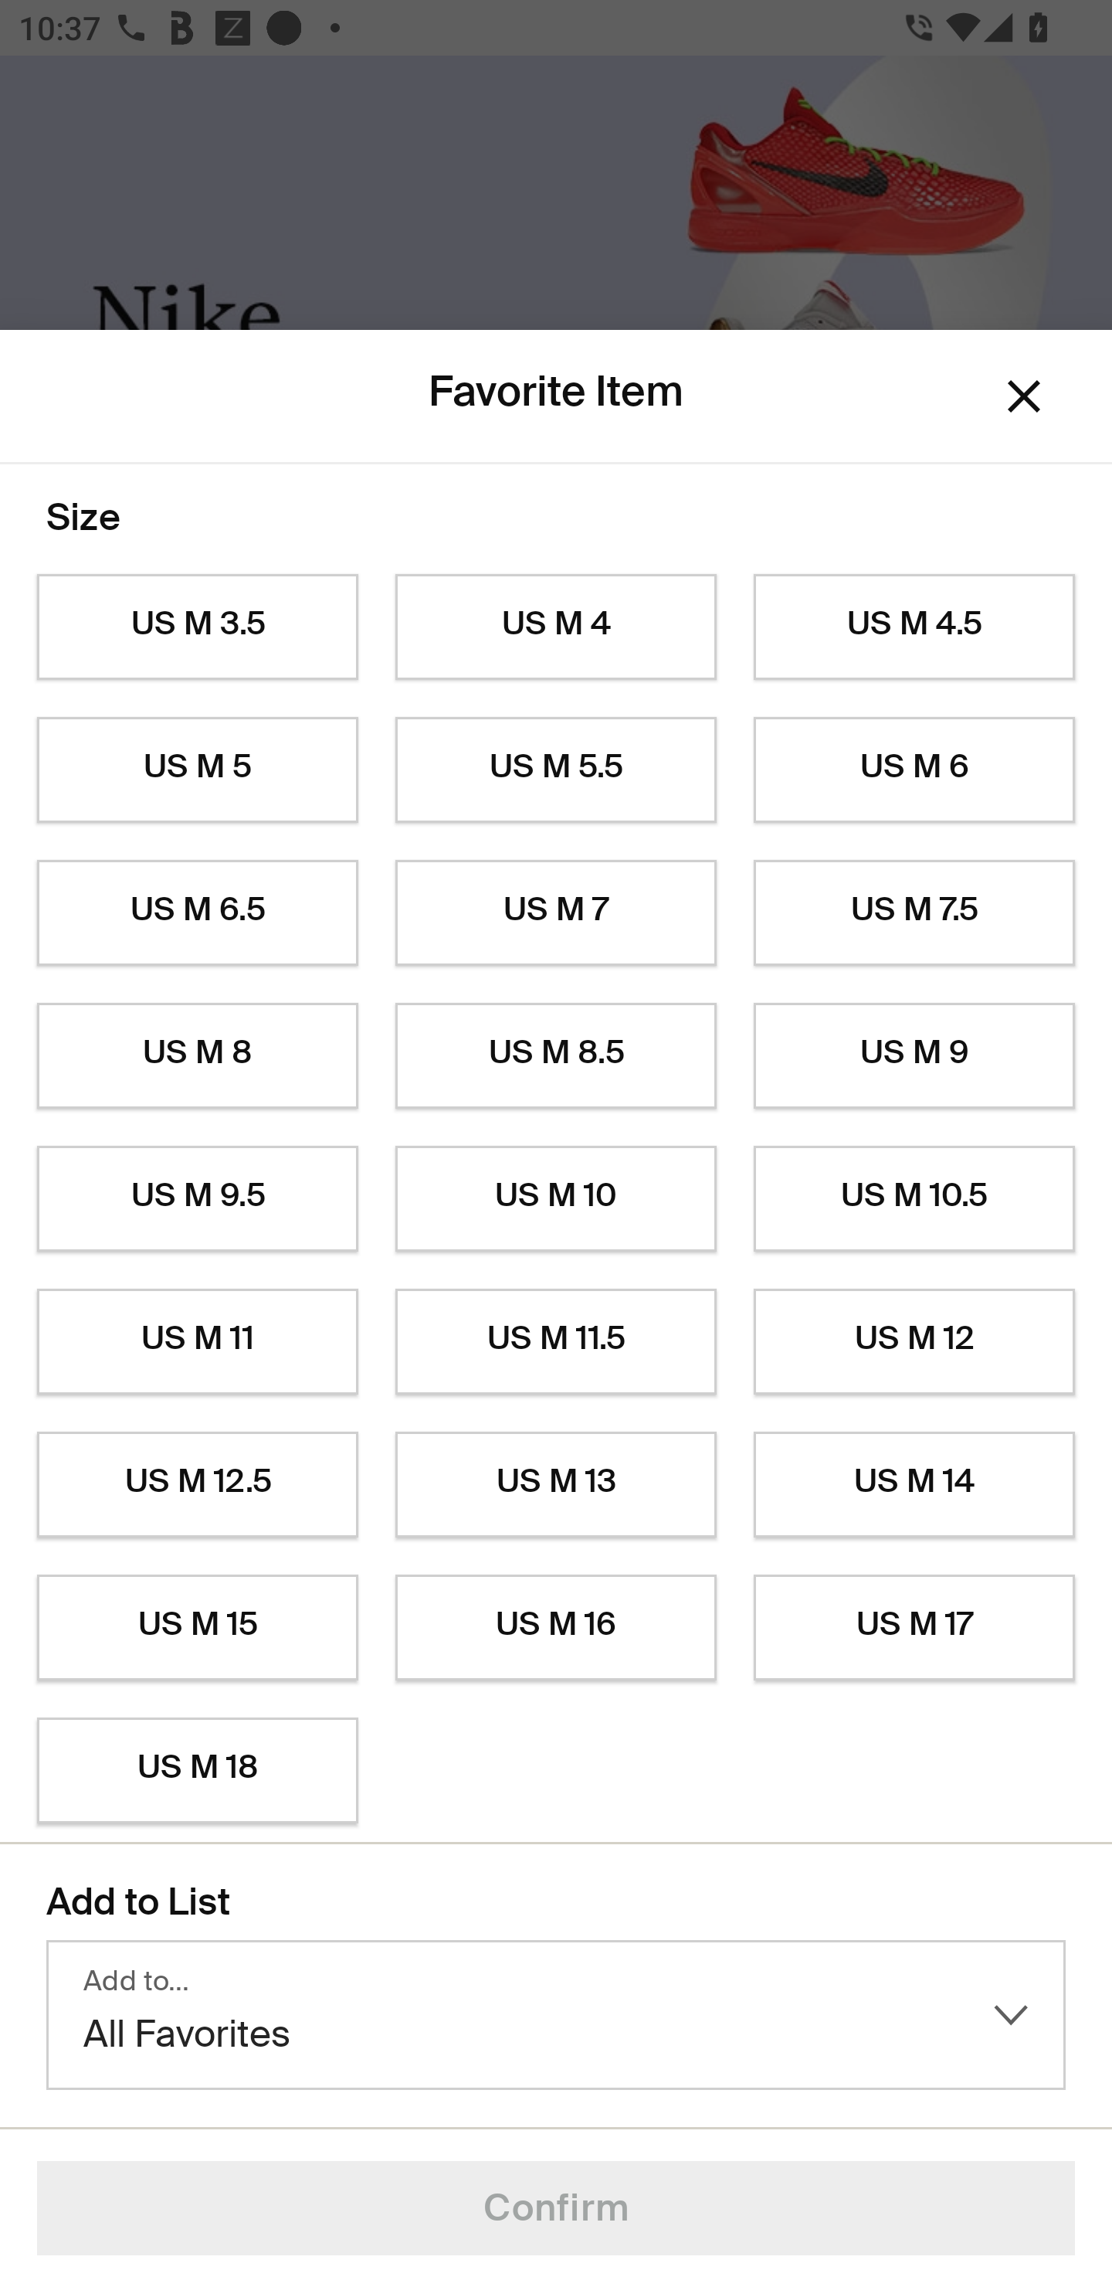 This screenshot has height=2287, width=1112. What do you see at coordinates (197, 1199) in the screenshot?
I see `US M 9.5` at bounding box center [197, 1199].